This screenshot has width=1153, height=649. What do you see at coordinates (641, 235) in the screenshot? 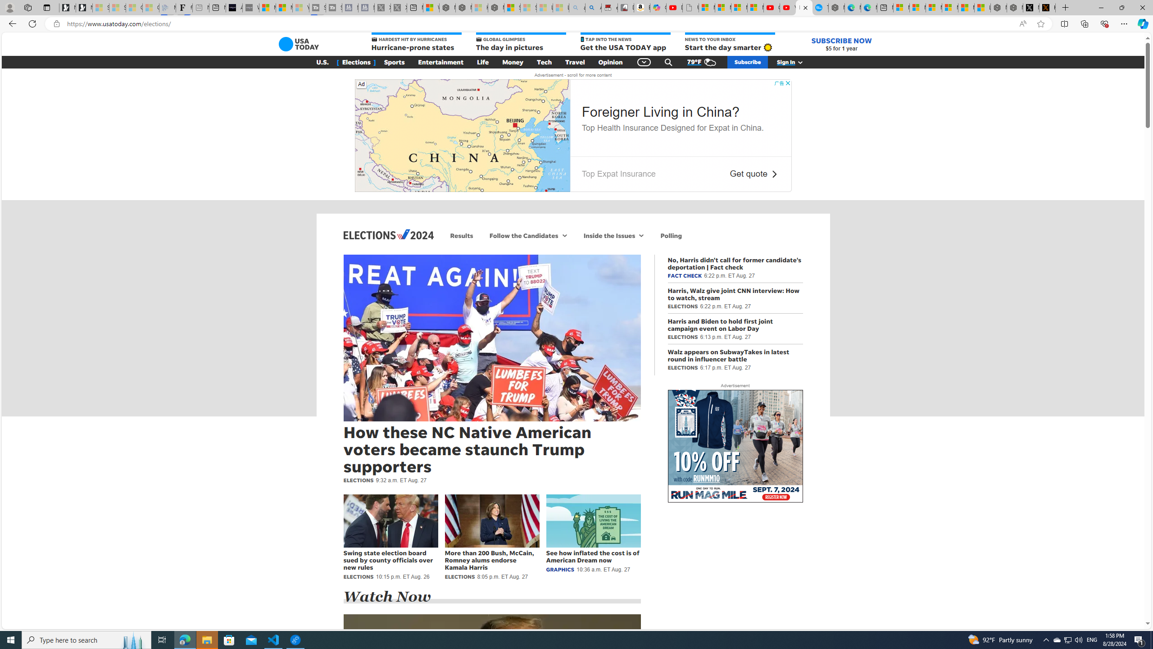
I see `More Inside the Issues navigation` at bounding box center [641, 235].